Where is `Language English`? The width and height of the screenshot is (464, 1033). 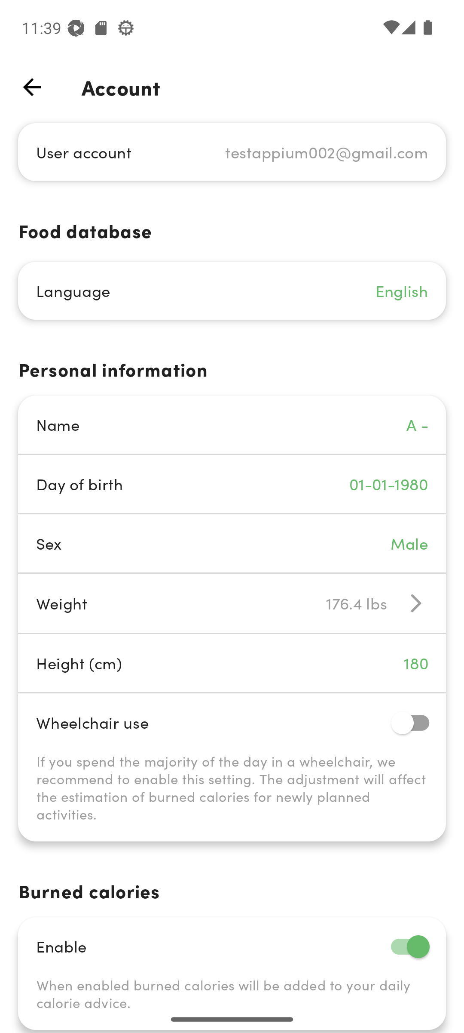 Language English is located at coordinates (232, 291).